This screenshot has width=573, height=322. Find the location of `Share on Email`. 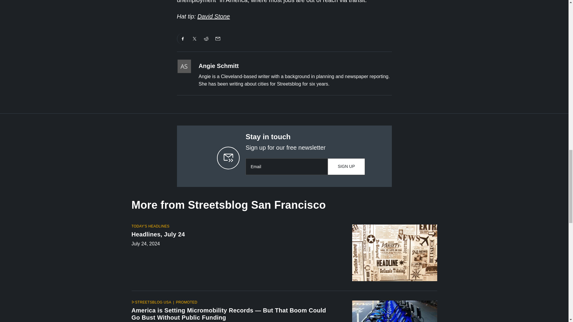

Share on Email is located at coordinates (218, 39).